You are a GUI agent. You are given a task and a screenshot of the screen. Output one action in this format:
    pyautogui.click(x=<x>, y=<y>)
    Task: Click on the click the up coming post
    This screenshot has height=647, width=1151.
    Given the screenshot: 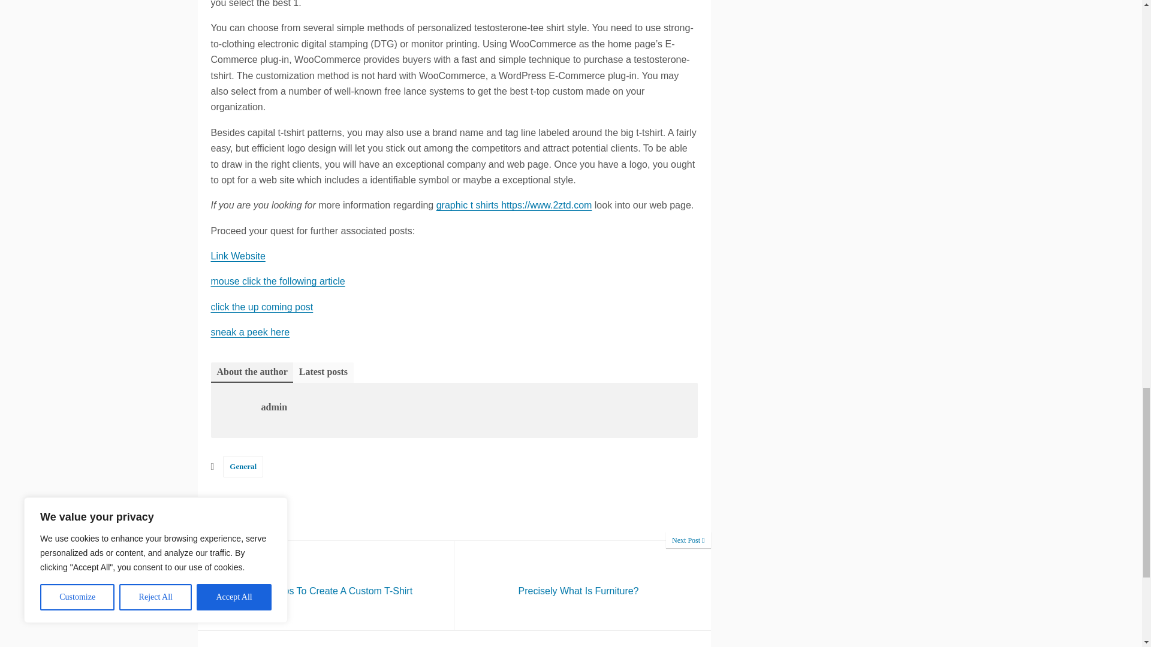 What is the action you would take?
    pyautogui.click(x=261, y=307)
    